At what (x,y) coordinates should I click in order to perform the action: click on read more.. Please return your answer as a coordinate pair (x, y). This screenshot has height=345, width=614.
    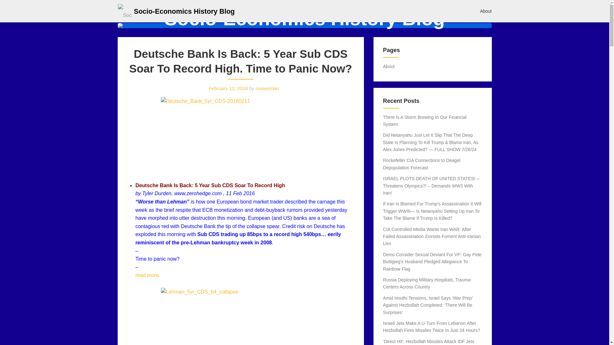
    Looking at the image, I should click on (147, 275).